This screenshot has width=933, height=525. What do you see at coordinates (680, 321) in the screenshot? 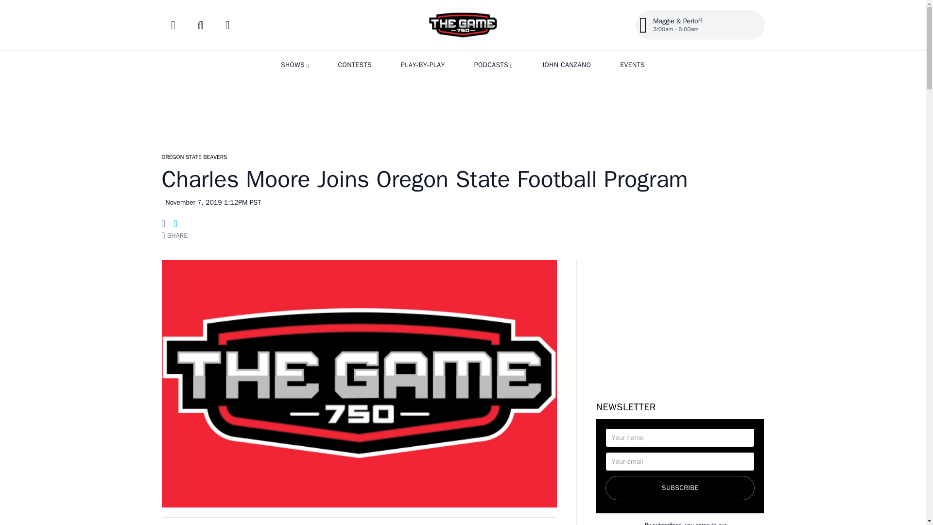
I see `3rd party ad content` at bounding box center [680, 321].